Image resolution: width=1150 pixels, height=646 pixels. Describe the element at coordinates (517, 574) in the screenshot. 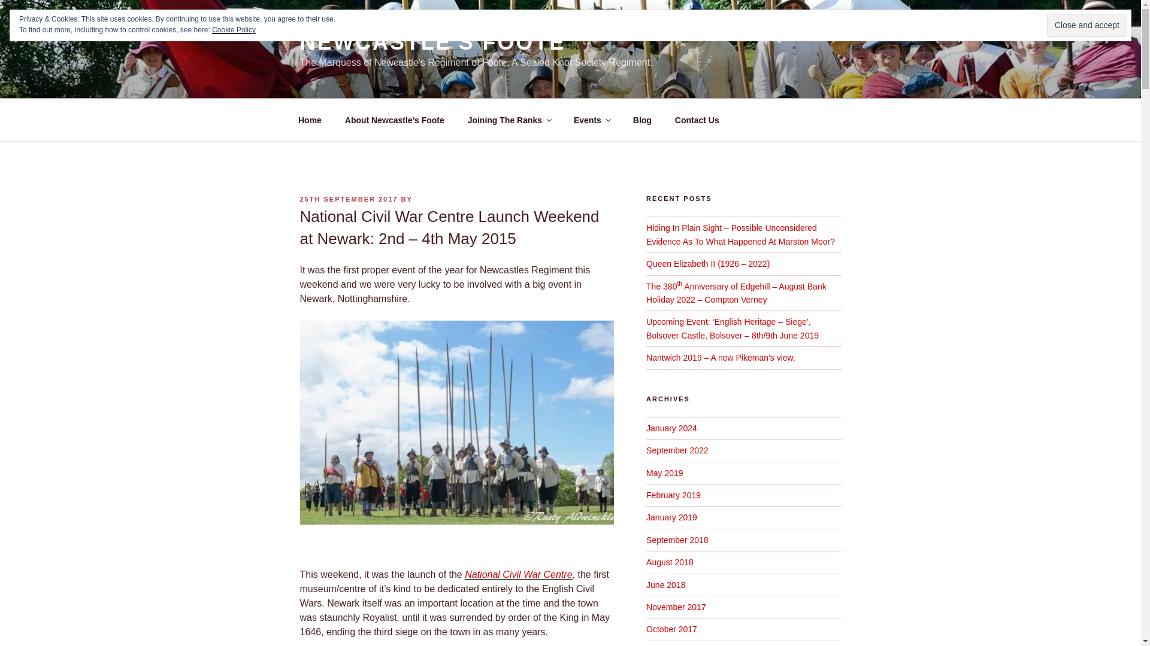

I see `National Civil War Centre` at that location.